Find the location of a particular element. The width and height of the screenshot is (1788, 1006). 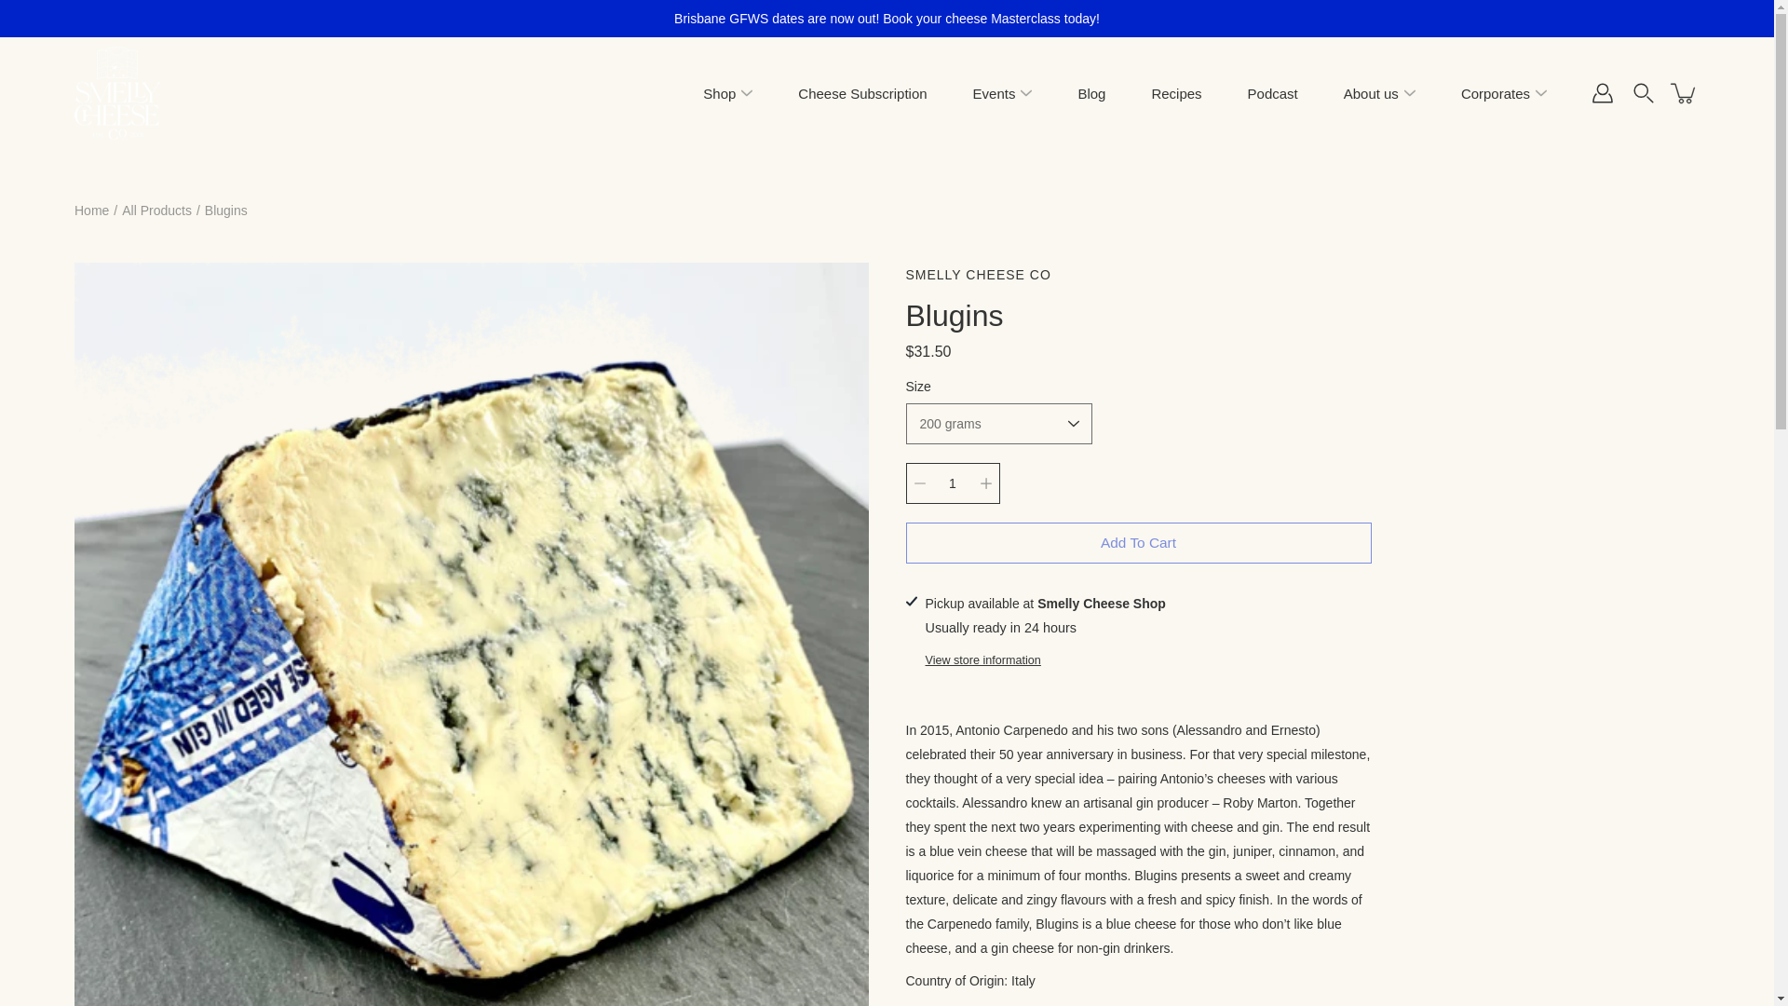

Blog is located at coordinates (1091, 93).